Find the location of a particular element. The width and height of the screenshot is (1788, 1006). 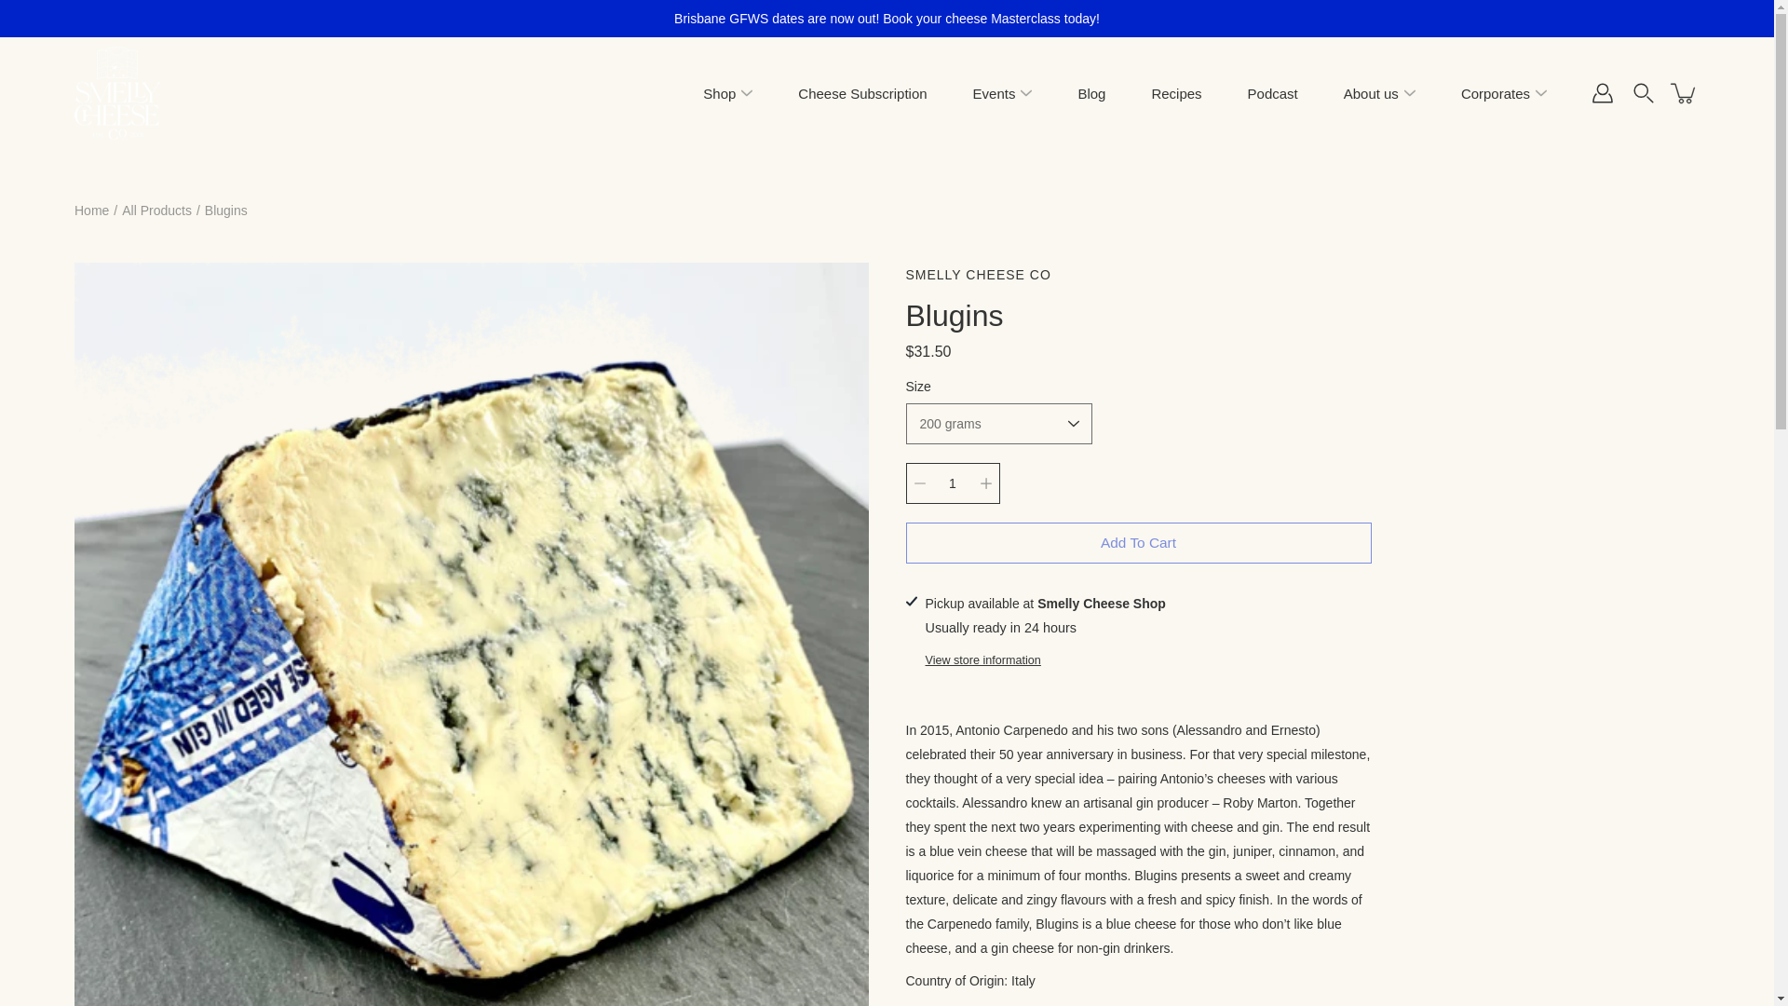

Blog is located at coordinates (1091, 93).